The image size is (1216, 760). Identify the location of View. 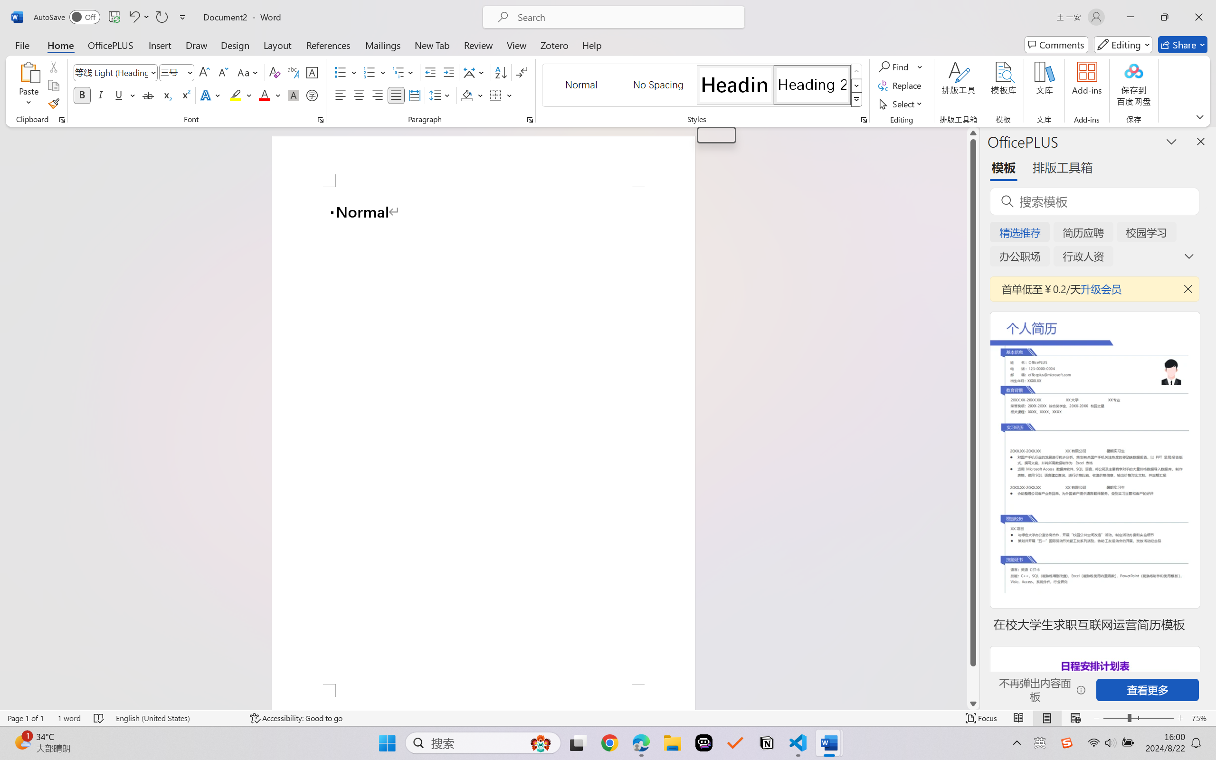
(517, 45).